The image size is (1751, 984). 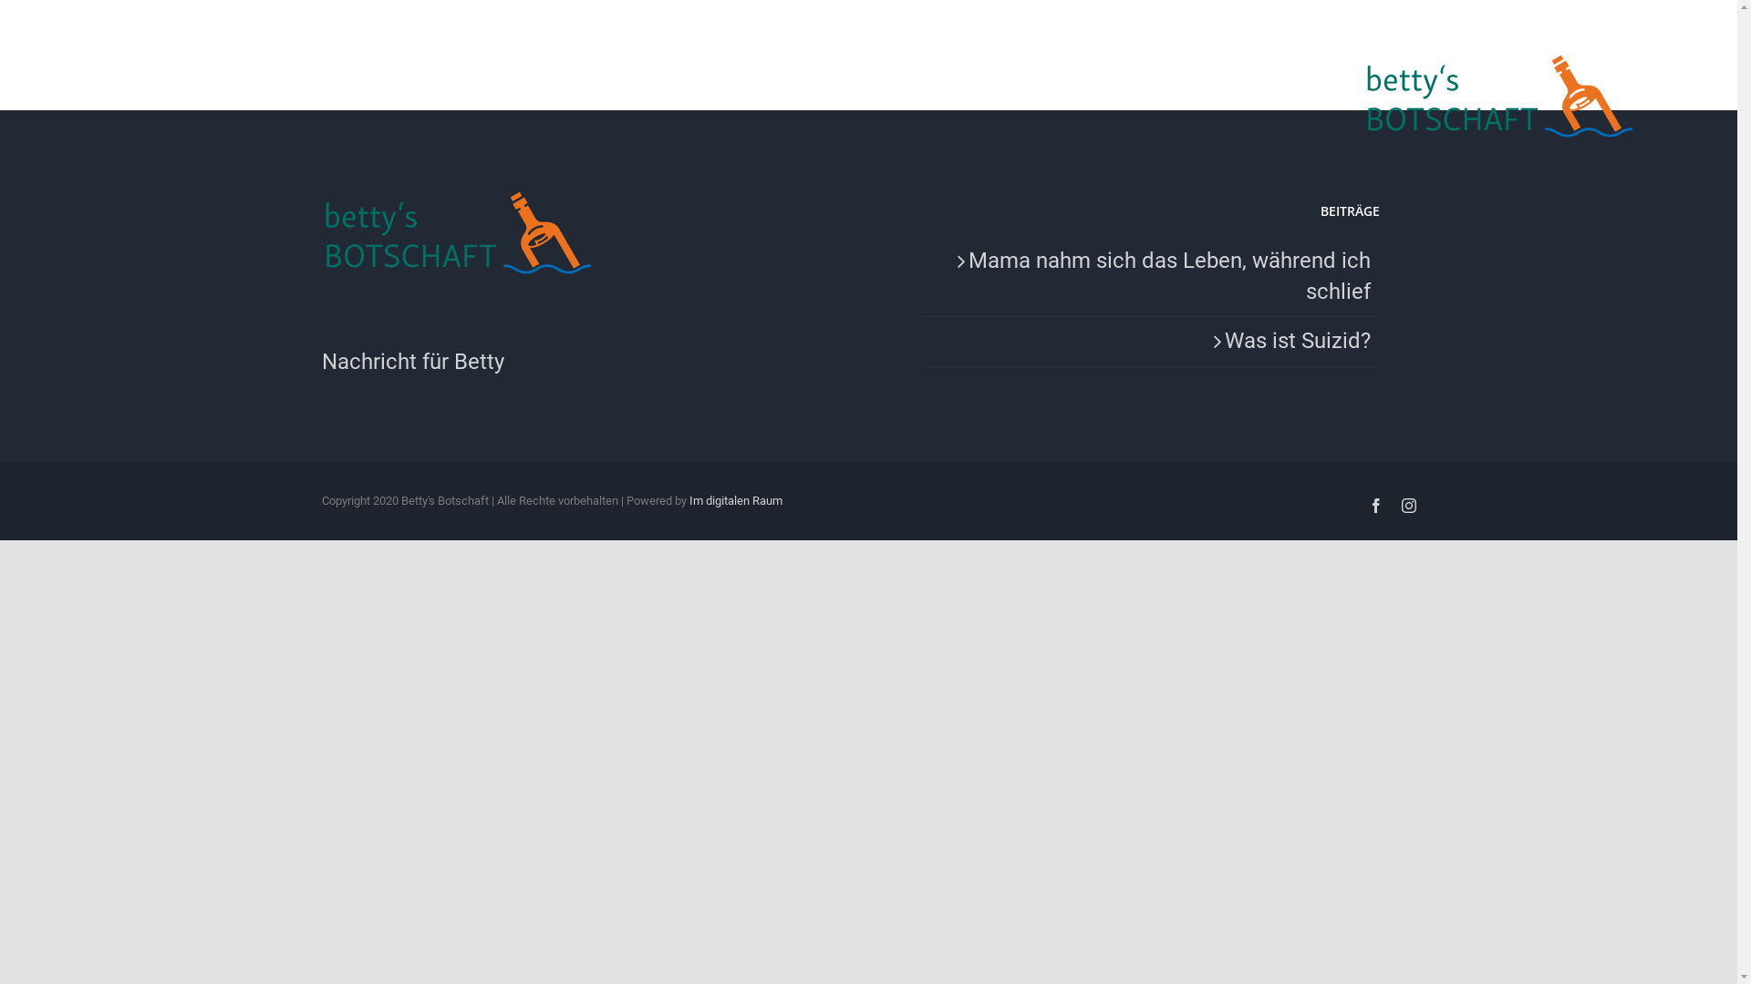 I want to click on Facebook, so click(x=1375, y=506).